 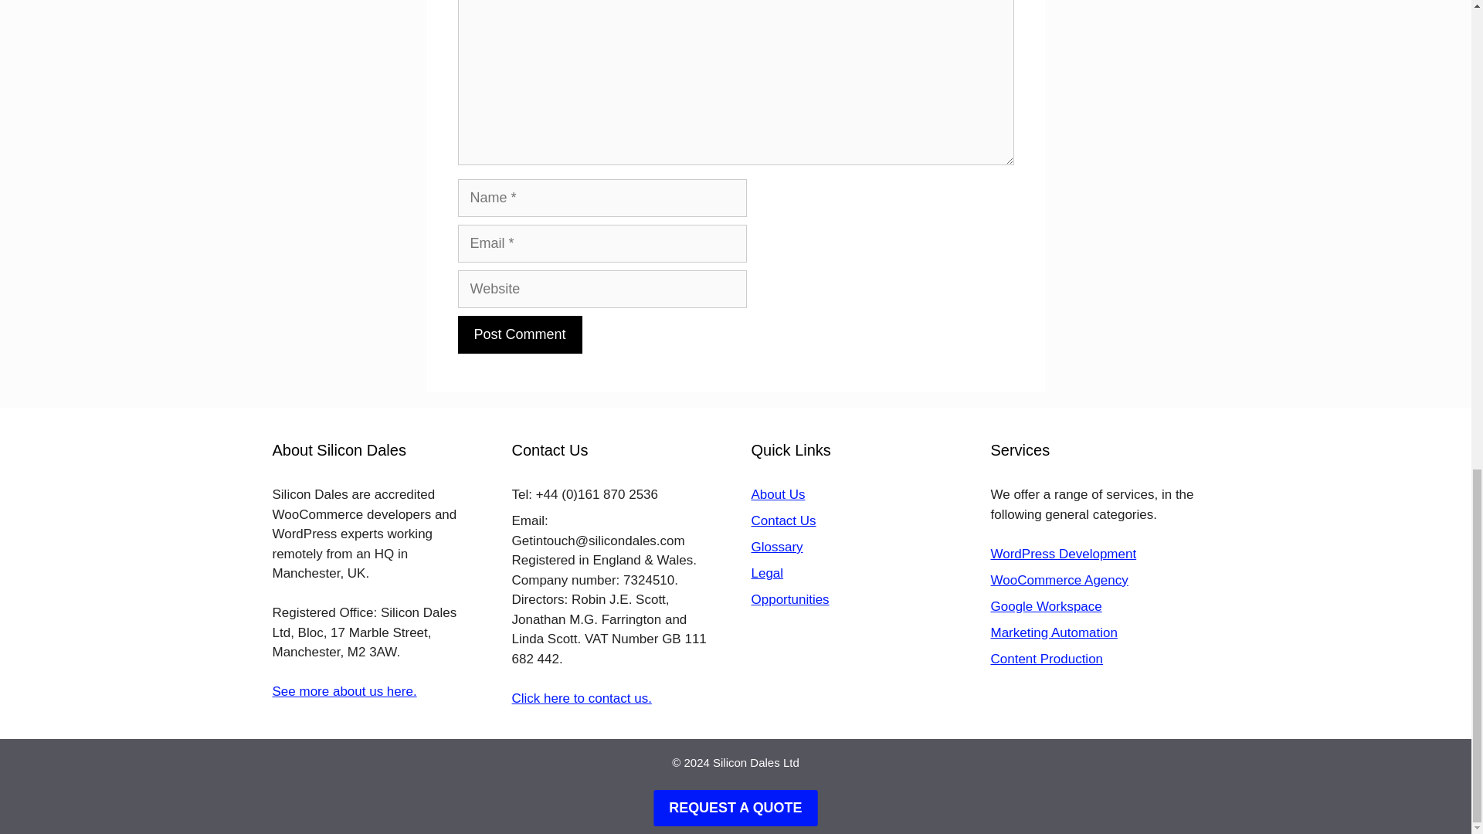 What do you see at coordinates (777, 494) in the screenshot?
I see `About Us` at bounding box center [777, 494].